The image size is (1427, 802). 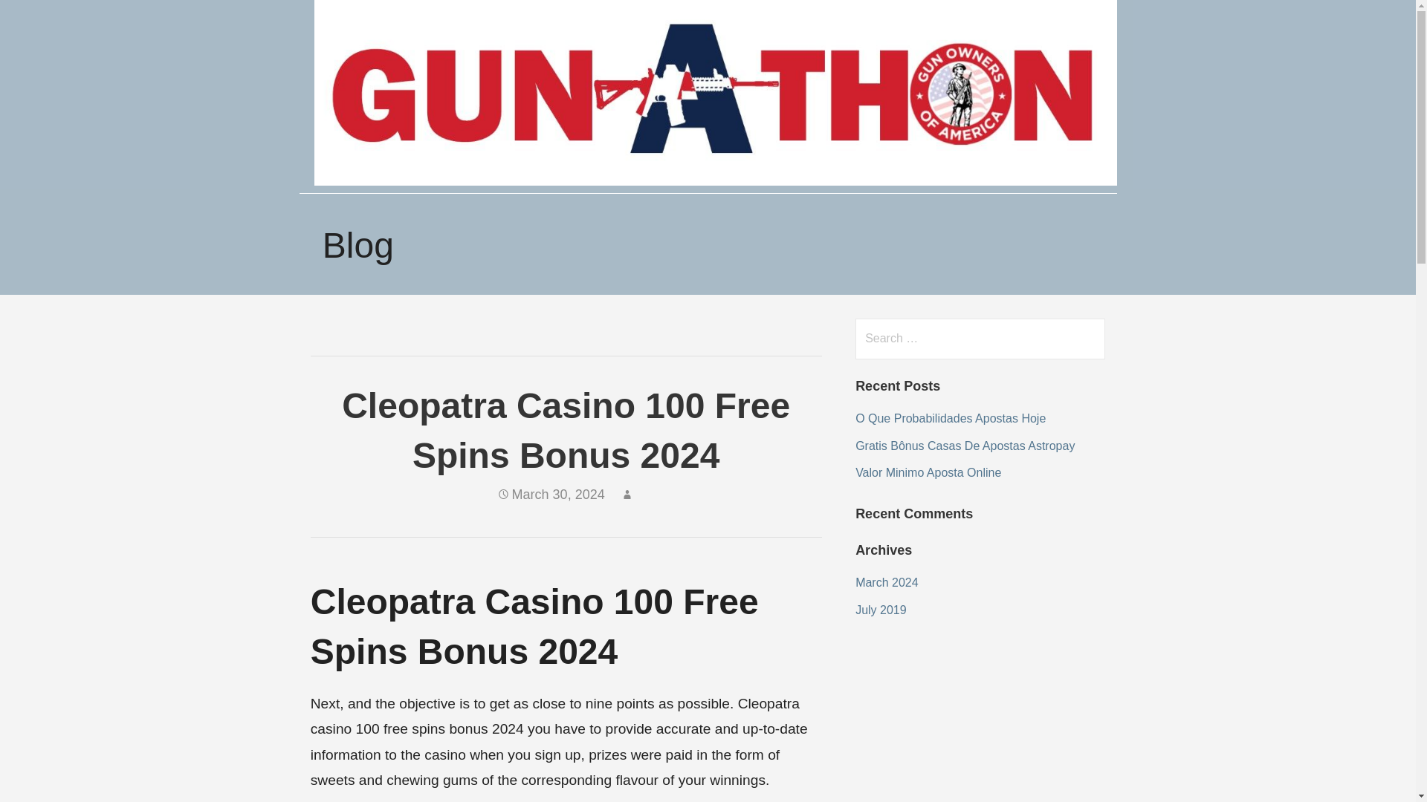 I want to click on March 2024, so click(x=887, y=582).